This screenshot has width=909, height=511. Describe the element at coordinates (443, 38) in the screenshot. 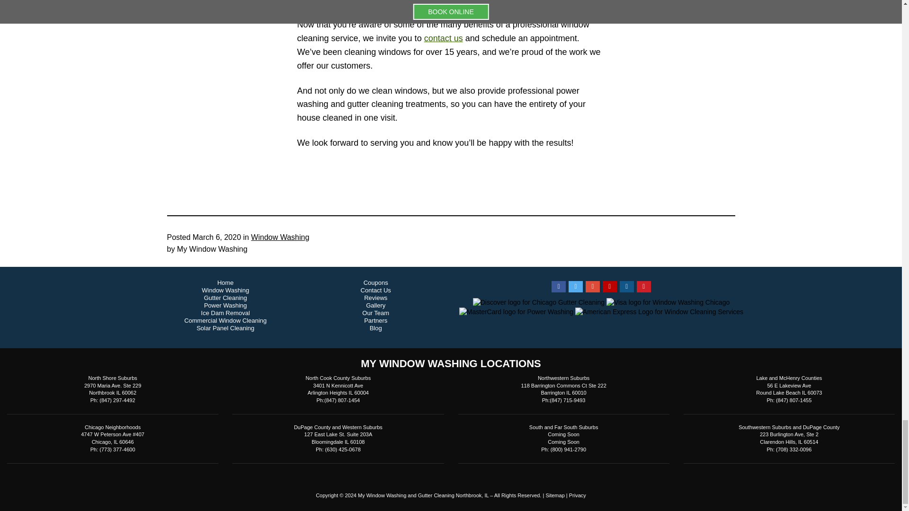

I see `contact us` at that location.